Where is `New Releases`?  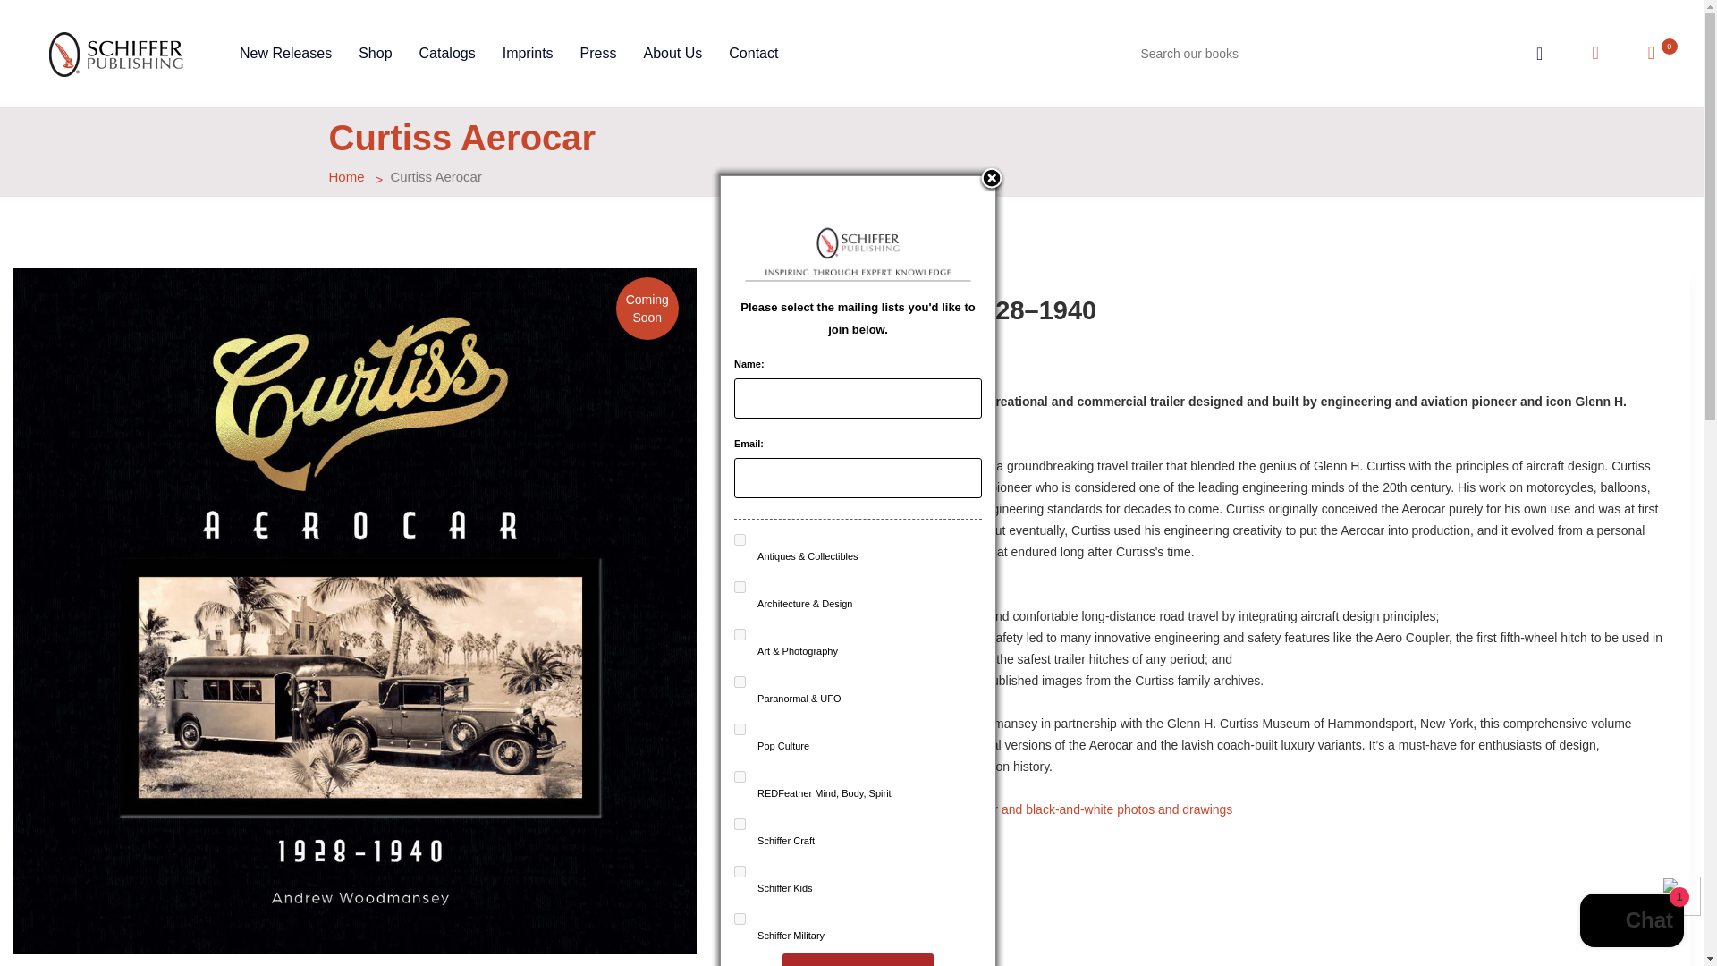
New Releases is located at coordinates (285, 54).